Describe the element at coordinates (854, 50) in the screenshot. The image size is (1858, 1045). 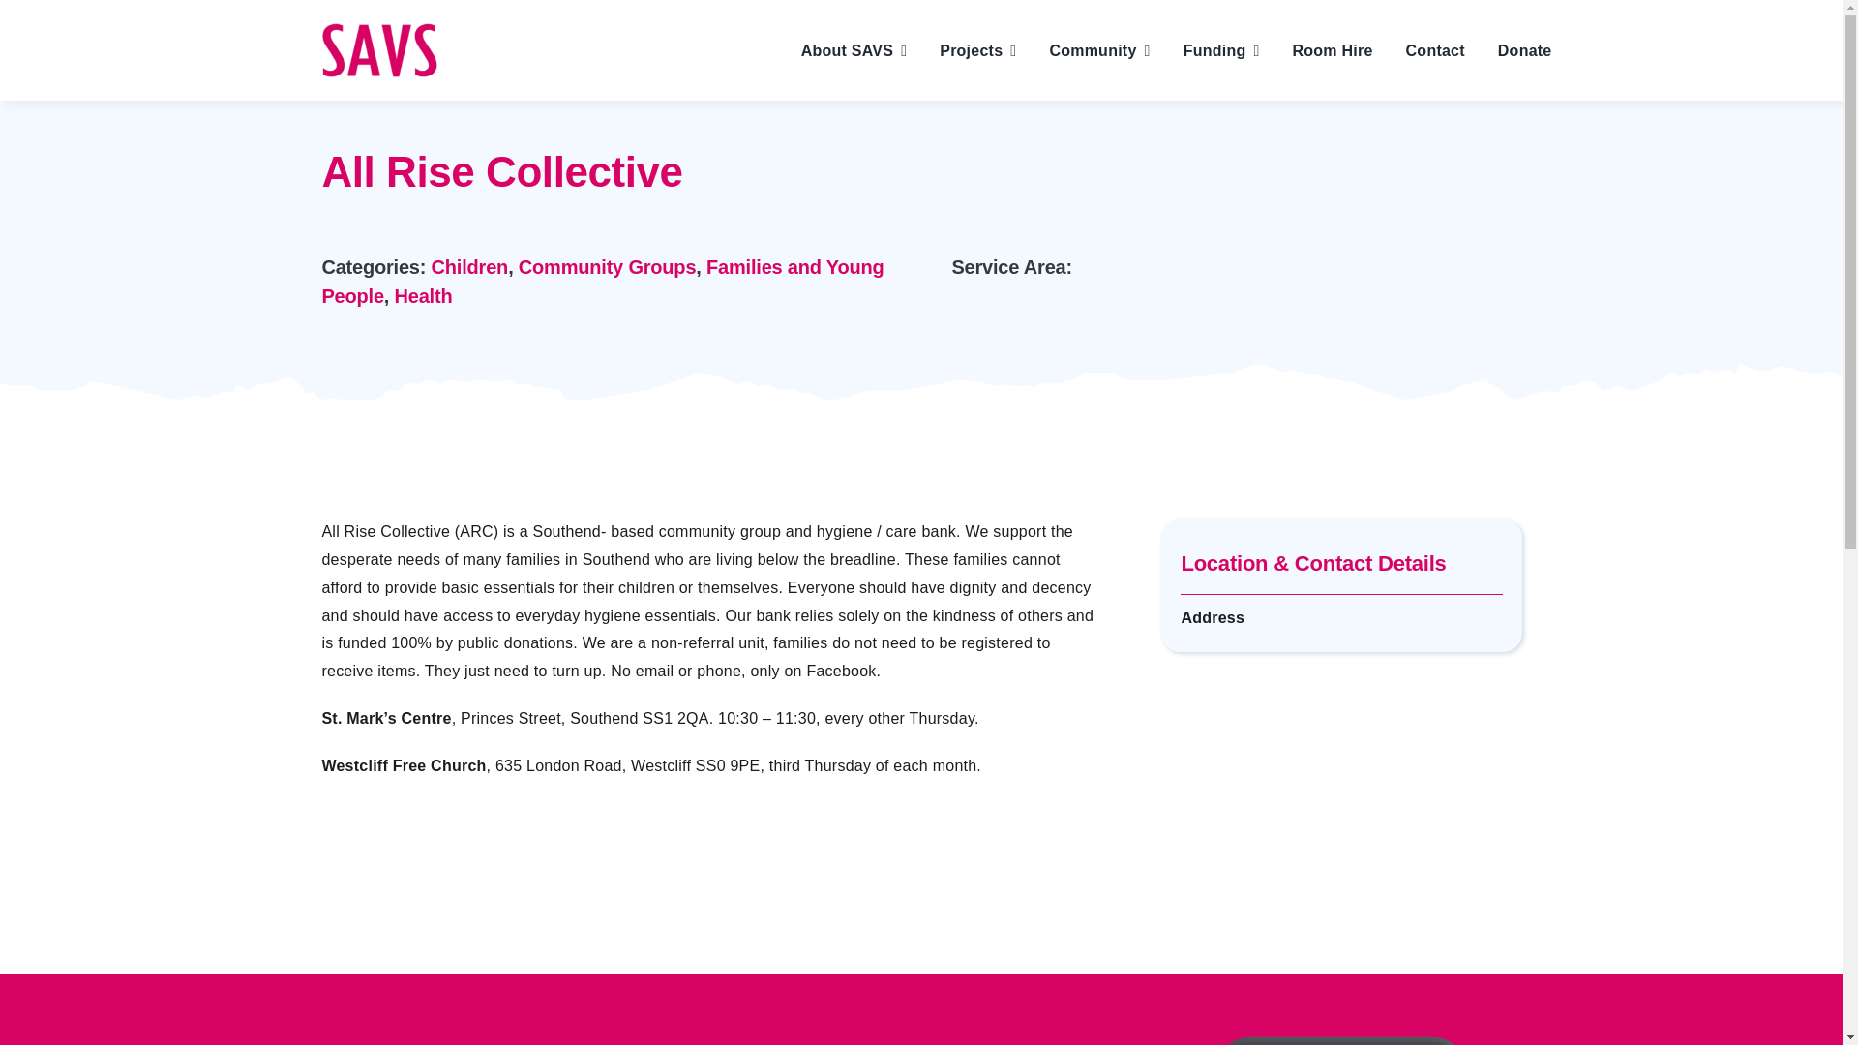
I see `About SAVS` at that location.